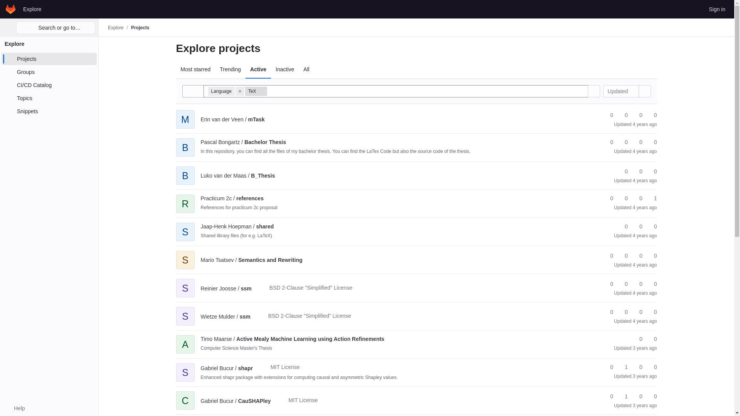 This screenshot has width=740, height=416. I want to click on Projects, so click(49, 59).